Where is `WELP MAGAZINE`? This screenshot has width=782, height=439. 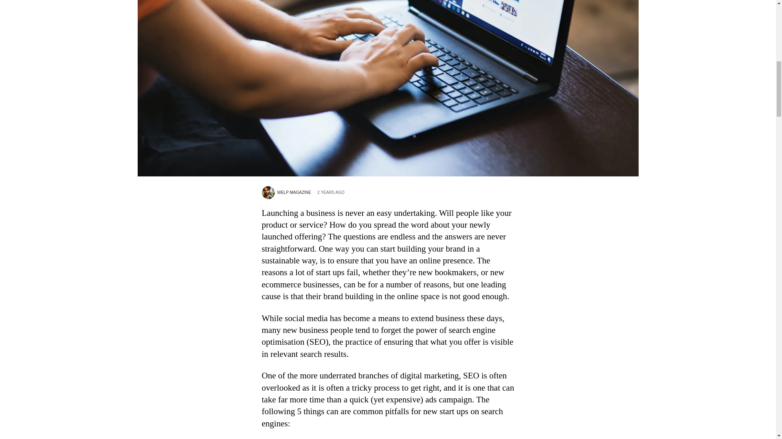
WELP MAGAZINE is located at coordinates (286, 193).